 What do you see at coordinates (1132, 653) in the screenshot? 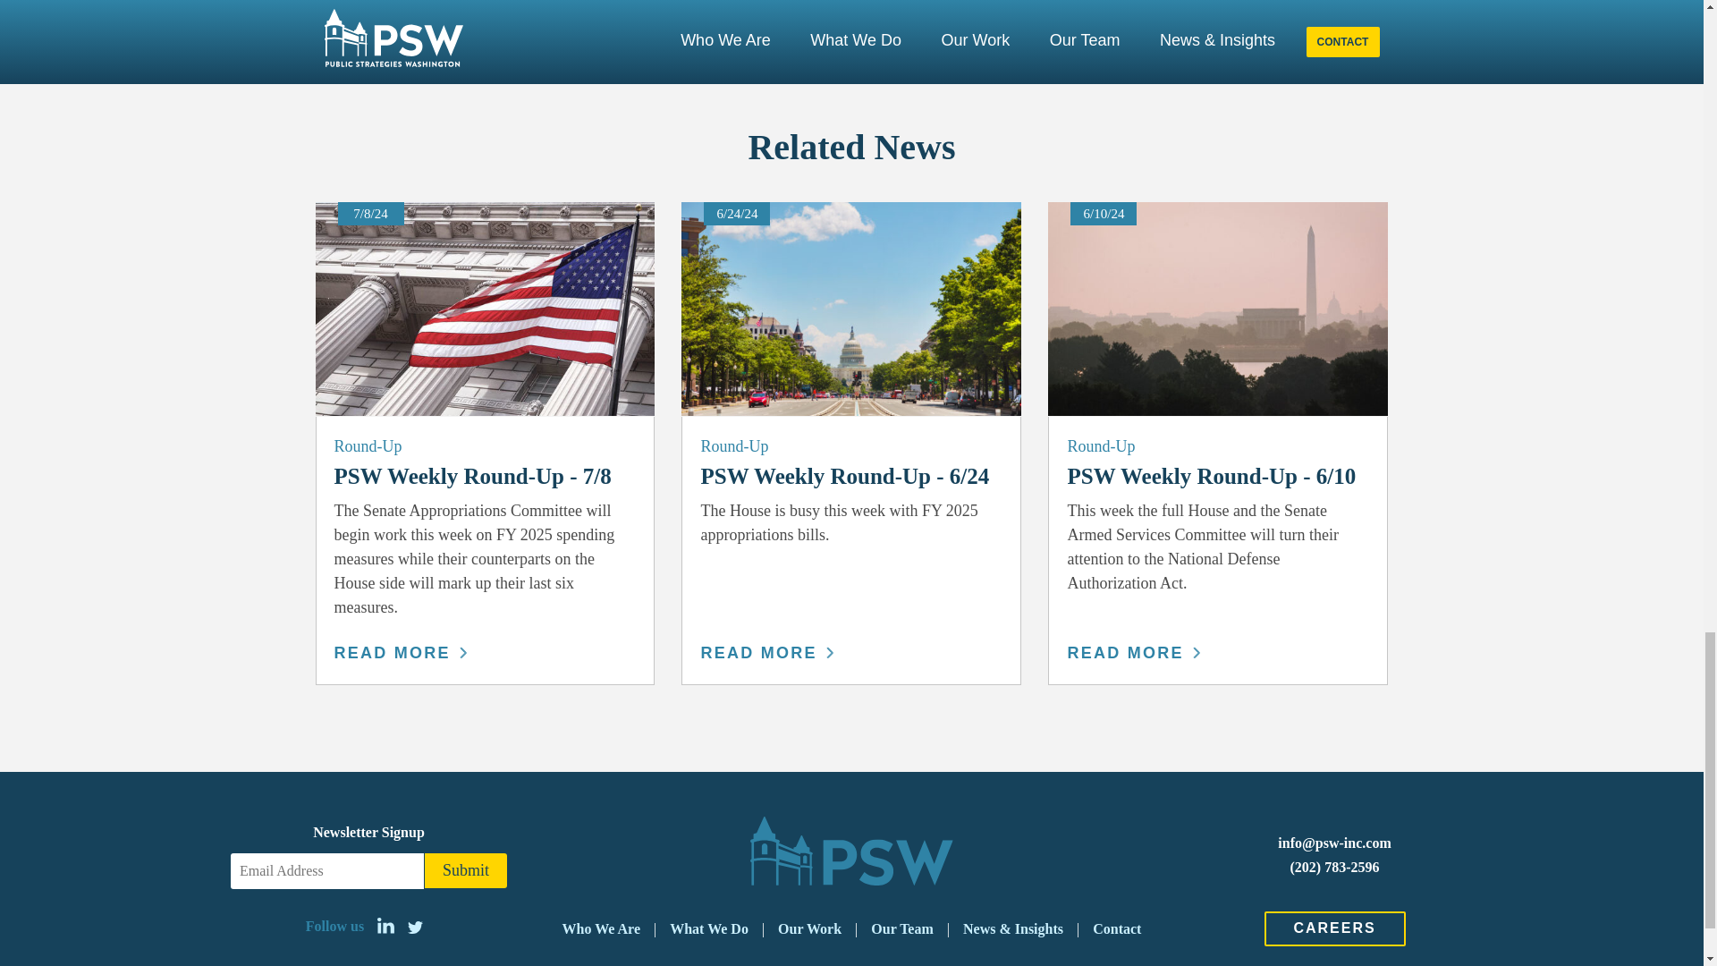
I see `READ MORE` at bounding box center [1132, 653].